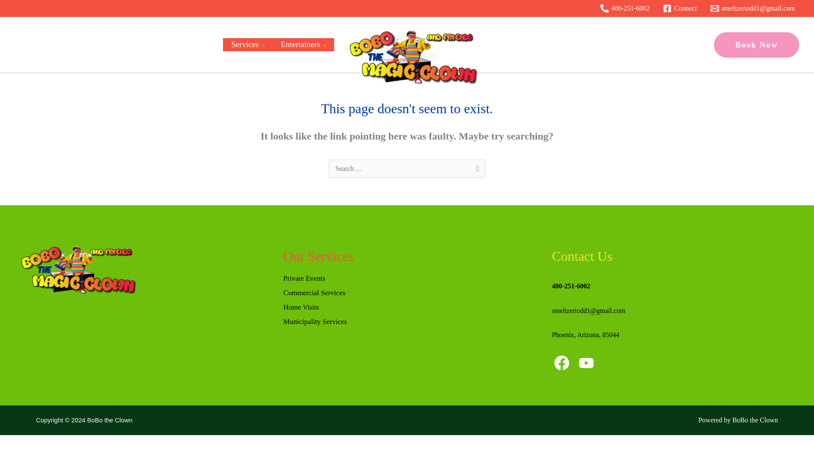 This screenshot has width=814, height=458. What do you see at coordinates (303, 44) in the screenshot?
I see `Entertainers` at bounding box center [303, 44].